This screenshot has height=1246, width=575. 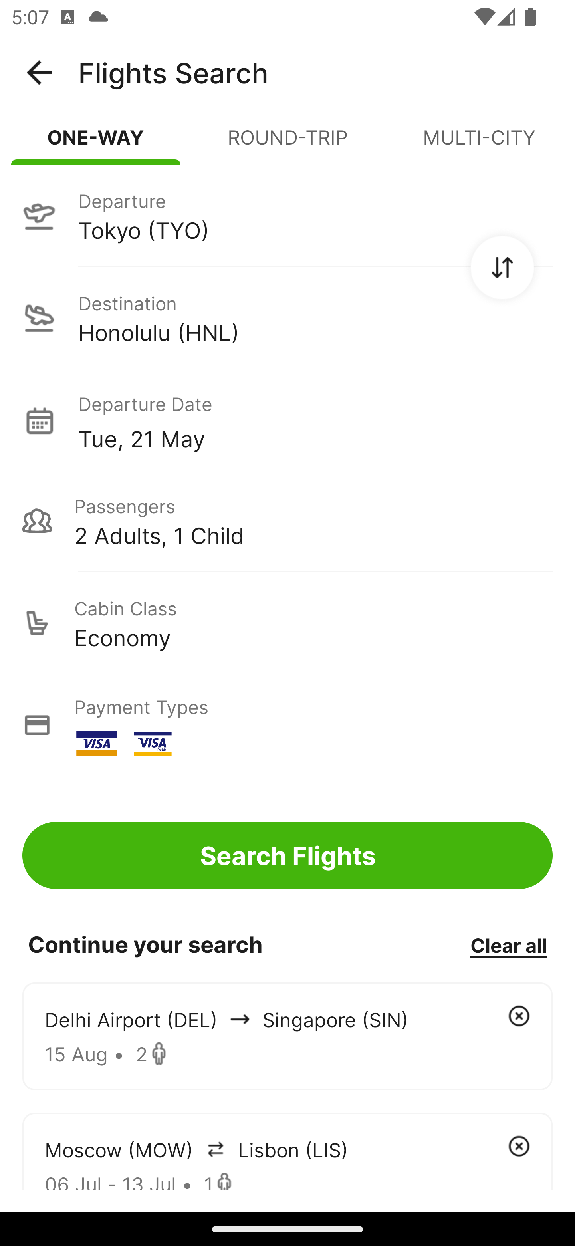 What do you see at coordinates (96, 144) in the screenshot?
I see `ONE-WAY` at bounding box center [96, 144].